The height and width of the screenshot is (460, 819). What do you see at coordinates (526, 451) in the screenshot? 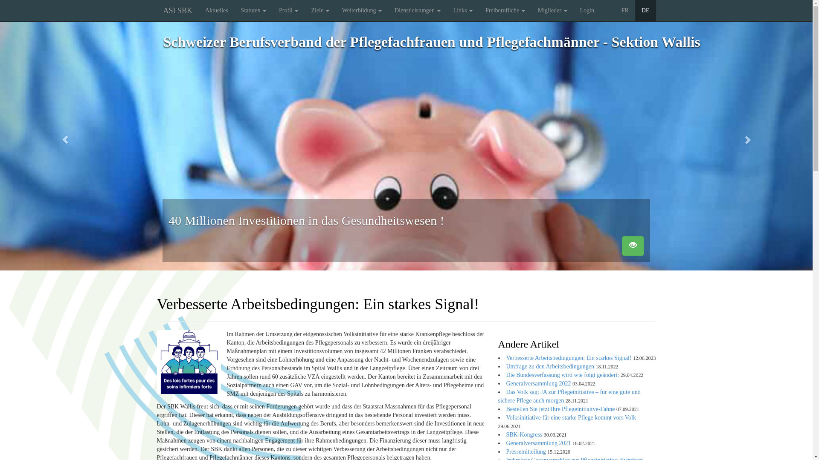
I see `Pressemitteilung` at bounding box center [526, 451].